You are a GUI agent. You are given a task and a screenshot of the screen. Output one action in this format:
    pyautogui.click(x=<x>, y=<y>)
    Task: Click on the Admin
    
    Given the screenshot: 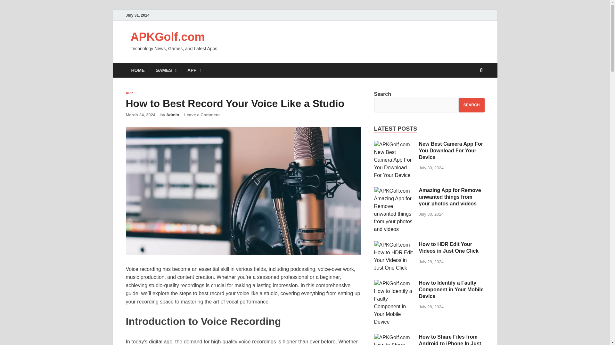 What is the action you would take?
    pyautogui.click(x=172, y=115)
    